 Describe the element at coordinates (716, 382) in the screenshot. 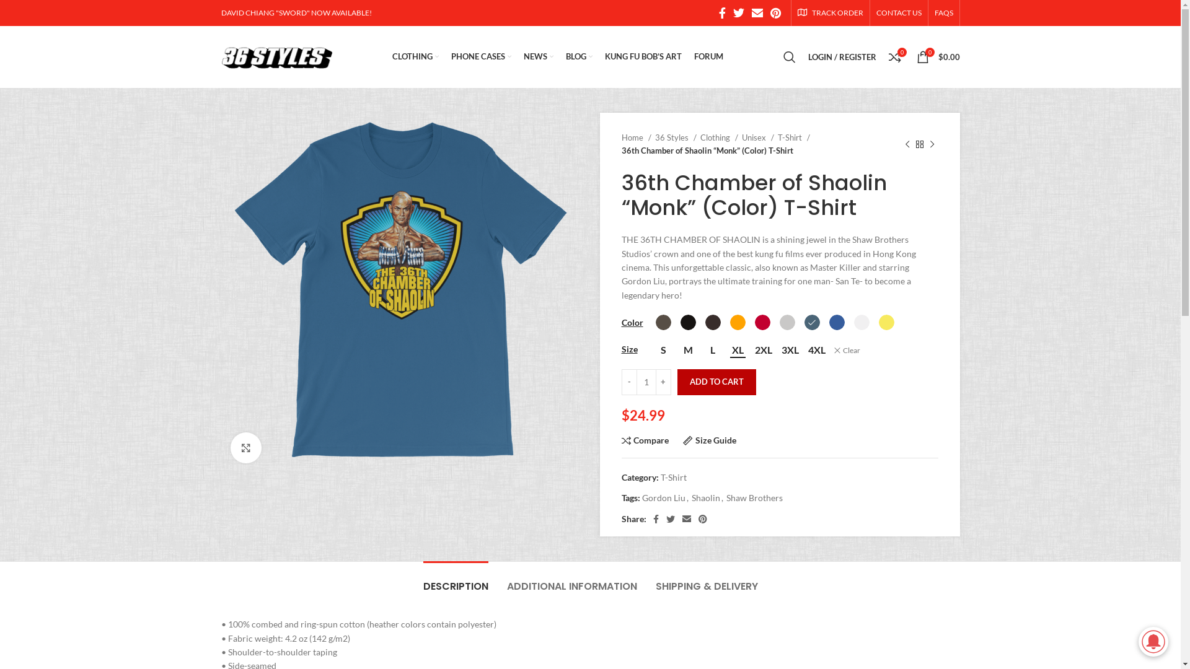

I see `ADD TO CART` at that location.